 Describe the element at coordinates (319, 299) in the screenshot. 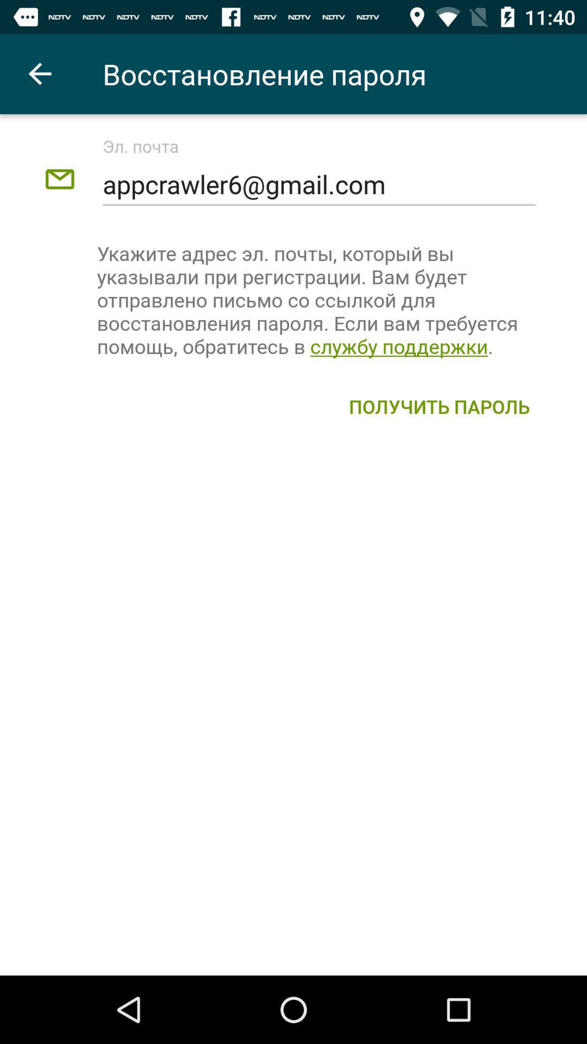

I see `select icon below appcrawler6@gmail.com icon` at that location.